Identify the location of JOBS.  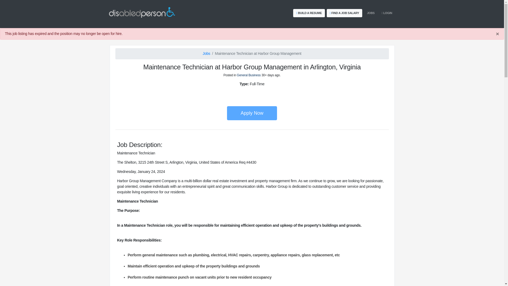
(371, 13).